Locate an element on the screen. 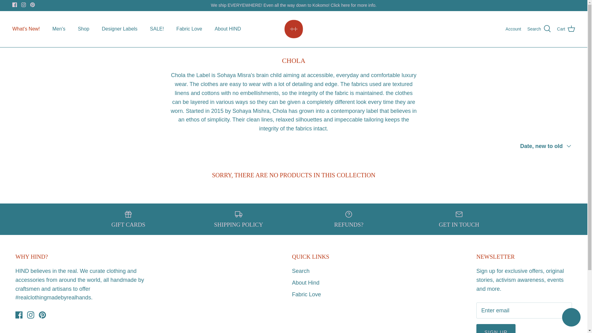 This screenshot has height=333, width=592. Designer Labels is located at coordinates (120, 29).